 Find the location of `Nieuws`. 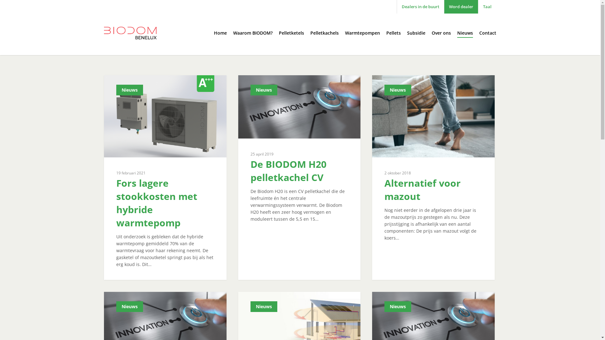

Nieuws is located at coordinates (398, 307).